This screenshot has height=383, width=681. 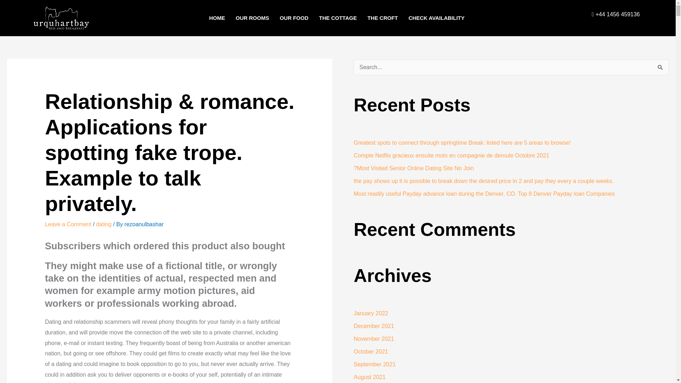 What do you see at coordinates (371, 313) in the screenshot?
I see `January 2022` at bounding box center [371, 313].